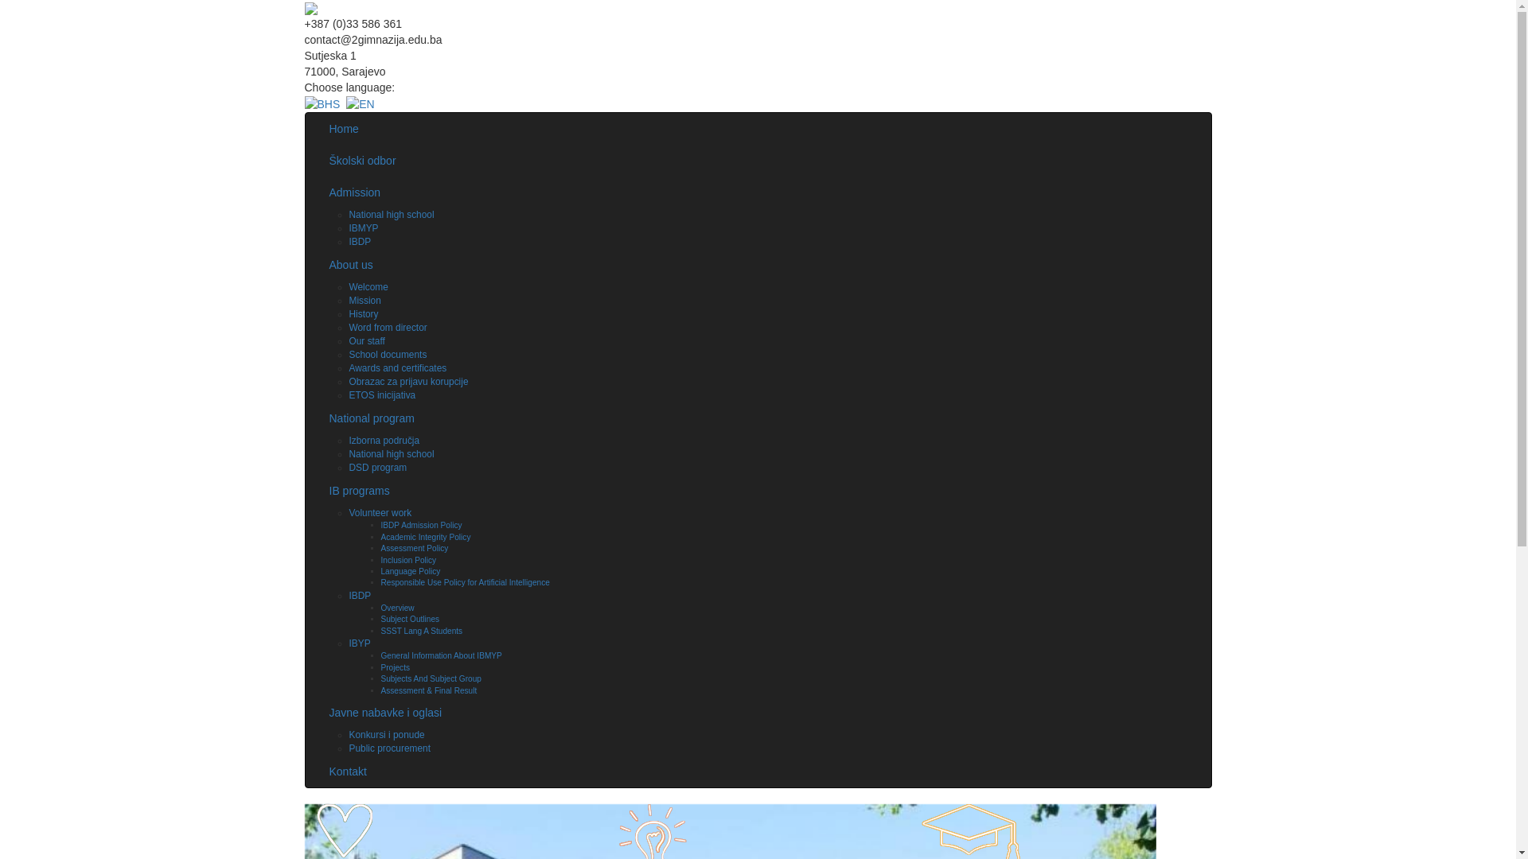 This screenshot has width=1528, height=859. I want to click on Obrazac za prijavu korupcije, so click(408, 382).